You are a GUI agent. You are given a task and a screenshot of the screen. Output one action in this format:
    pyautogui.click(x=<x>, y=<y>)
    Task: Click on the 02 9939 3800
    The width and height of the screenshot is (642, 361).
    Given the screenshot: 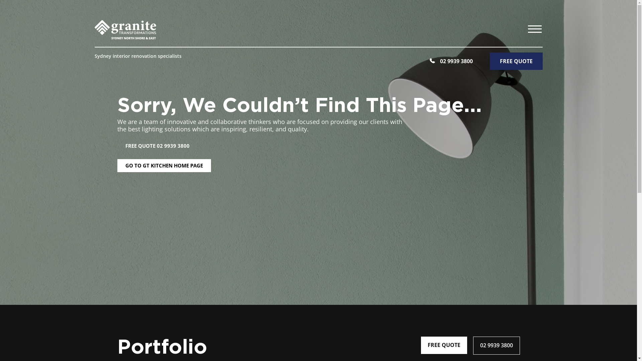 What is the action you would take?
    pyautogui.click(x=496, y=346)
    